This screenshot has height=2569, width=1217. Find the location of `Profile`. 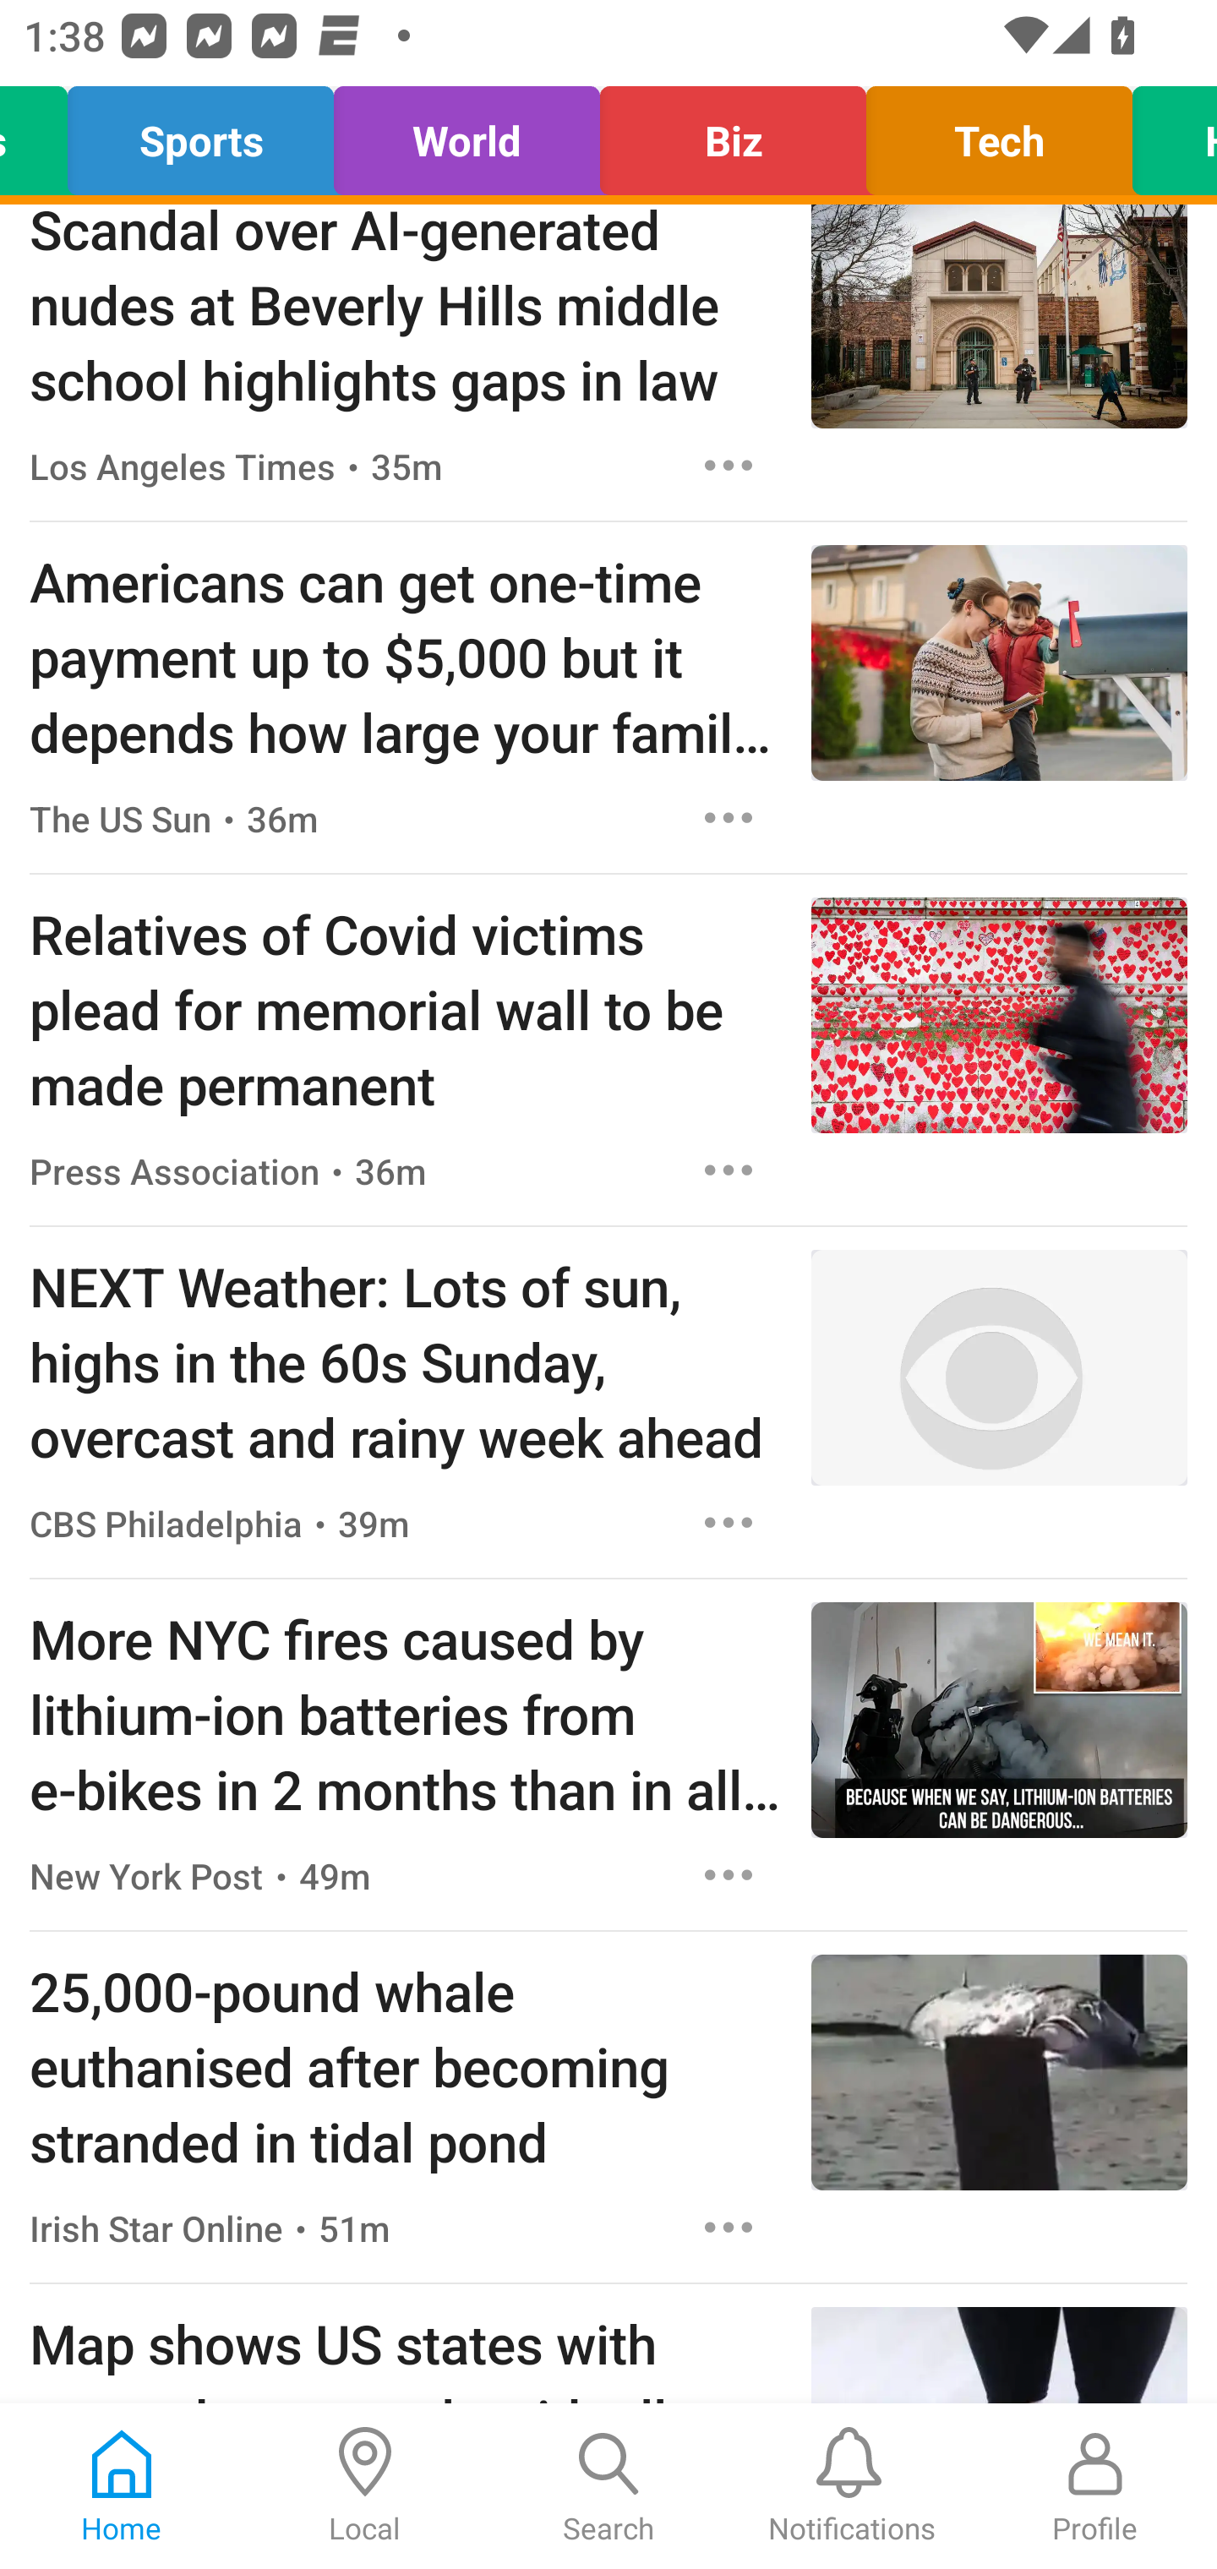

Profile is located at coordinates (1095, 2486).